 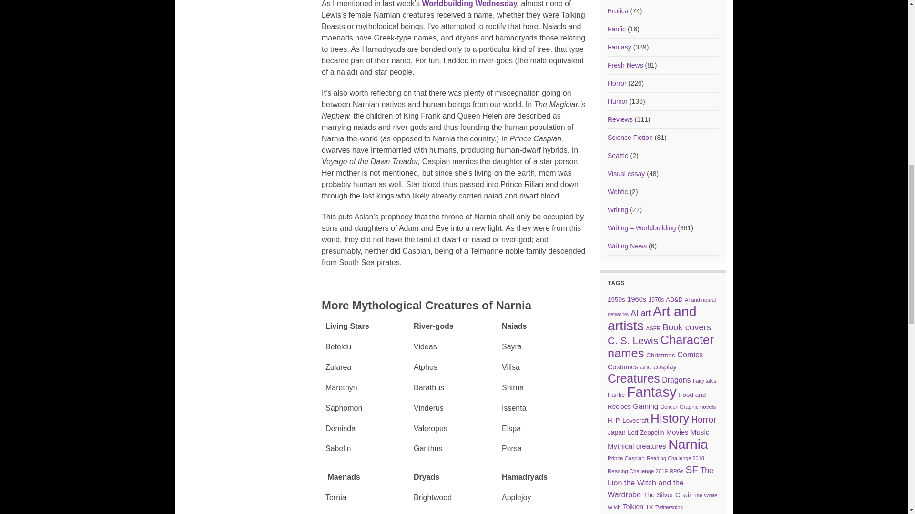 I want to click on Fantasy, so click(x=619, y=47).